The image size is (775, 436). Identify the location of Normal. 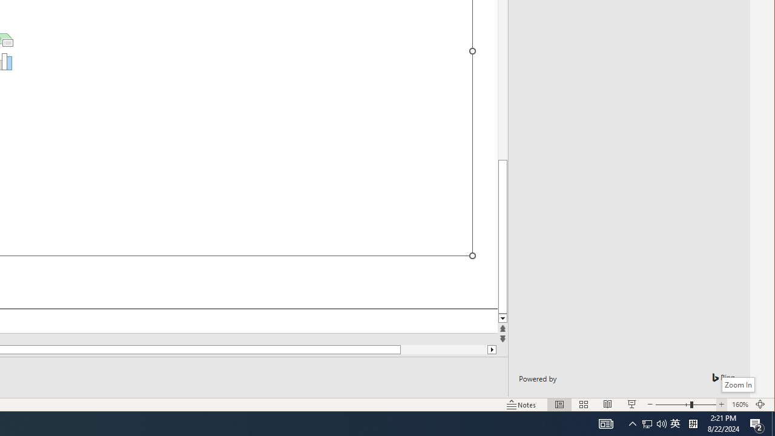
(559, 405).